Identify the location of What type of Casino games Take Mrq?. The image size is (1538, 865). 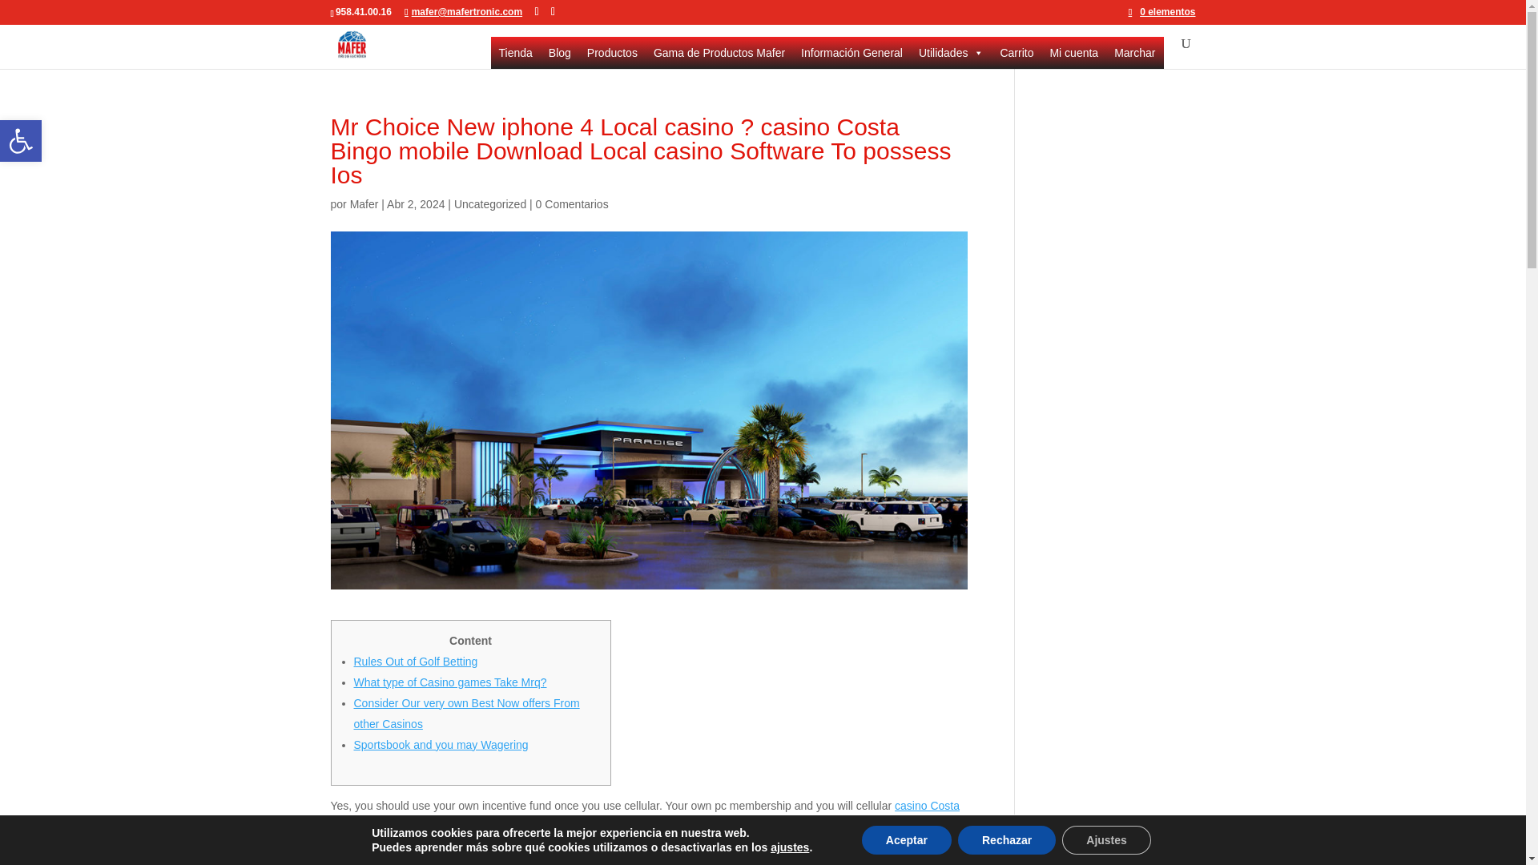
(450, 682).